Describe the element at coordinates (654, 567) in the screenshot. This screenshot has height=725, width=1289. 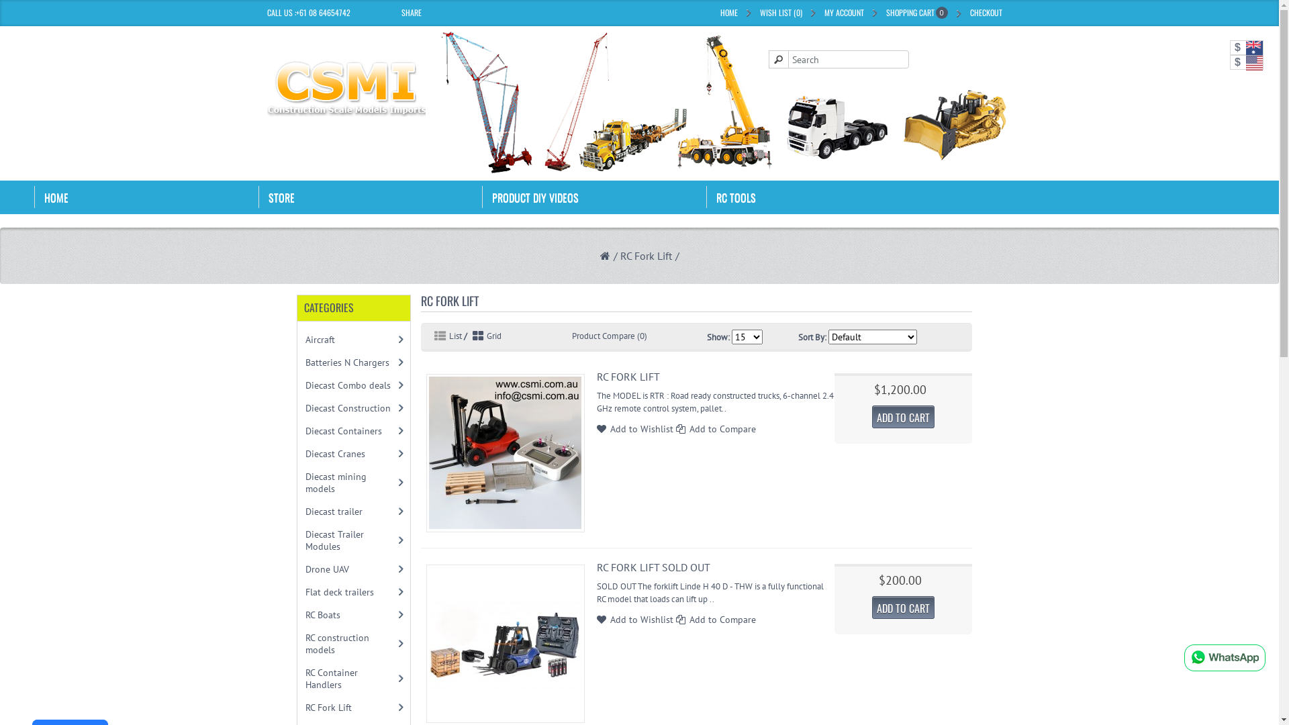
I see `RC FORK LIFT SOLD OUT` at that location.